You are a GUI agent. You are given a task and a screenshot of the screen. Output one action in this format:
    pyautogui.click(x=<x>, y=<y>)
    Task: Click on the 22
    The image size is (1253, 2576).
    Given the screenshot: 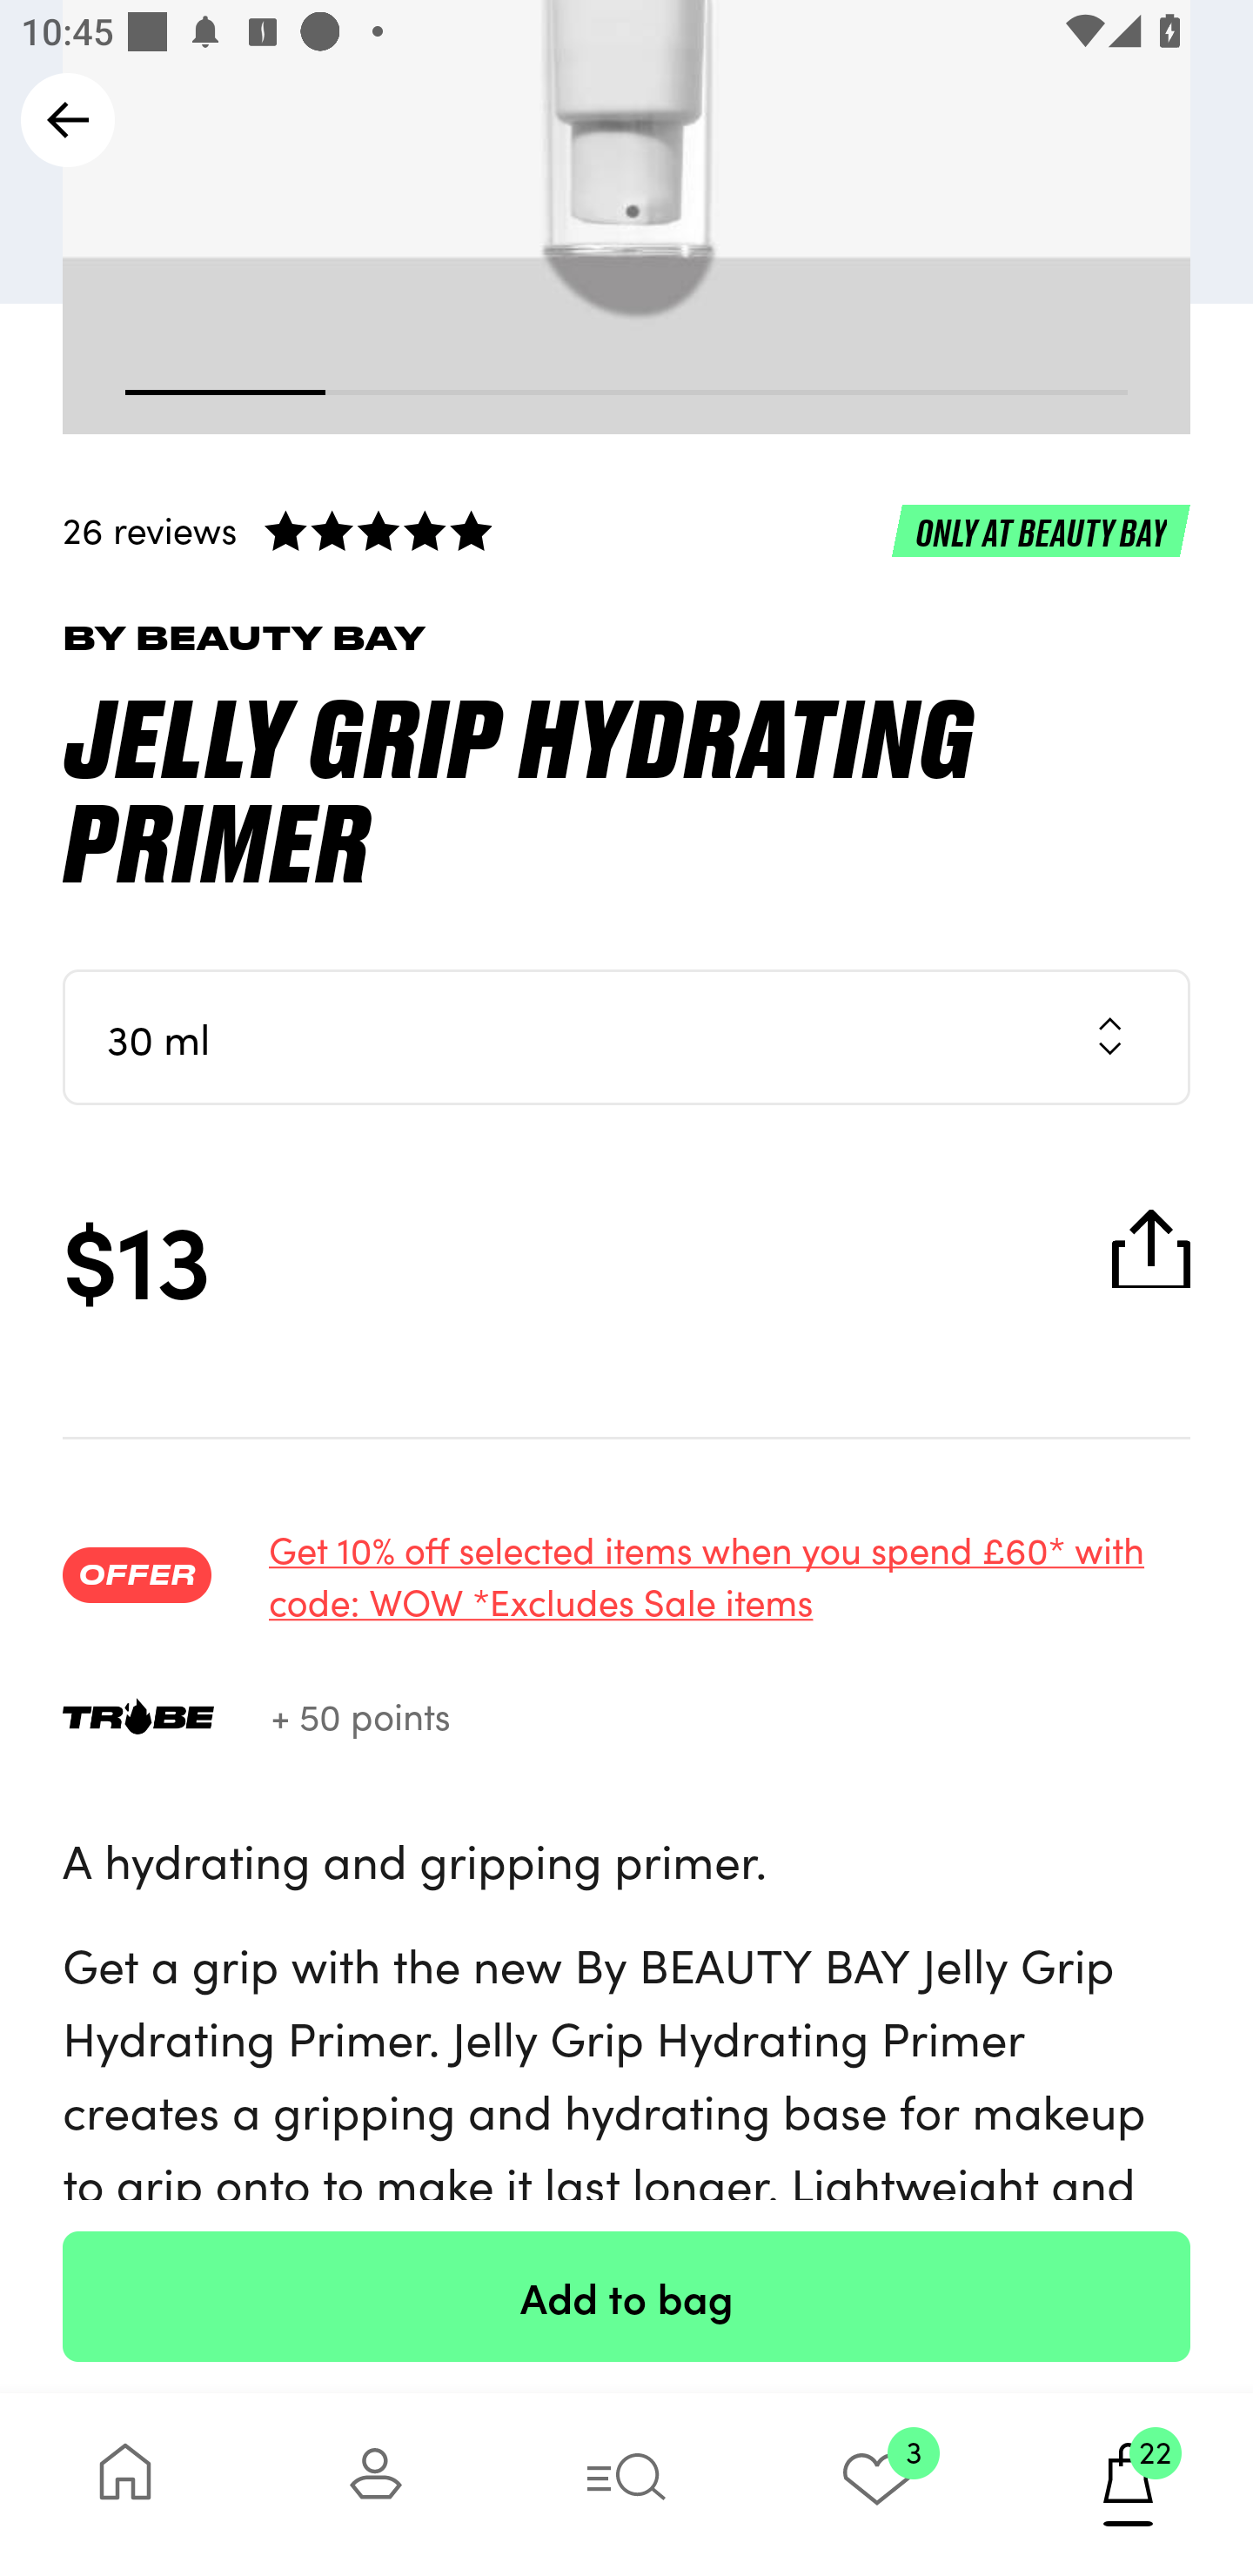 What is the action you would take?
    pyautogui.click(x=1128, y=2484)
    